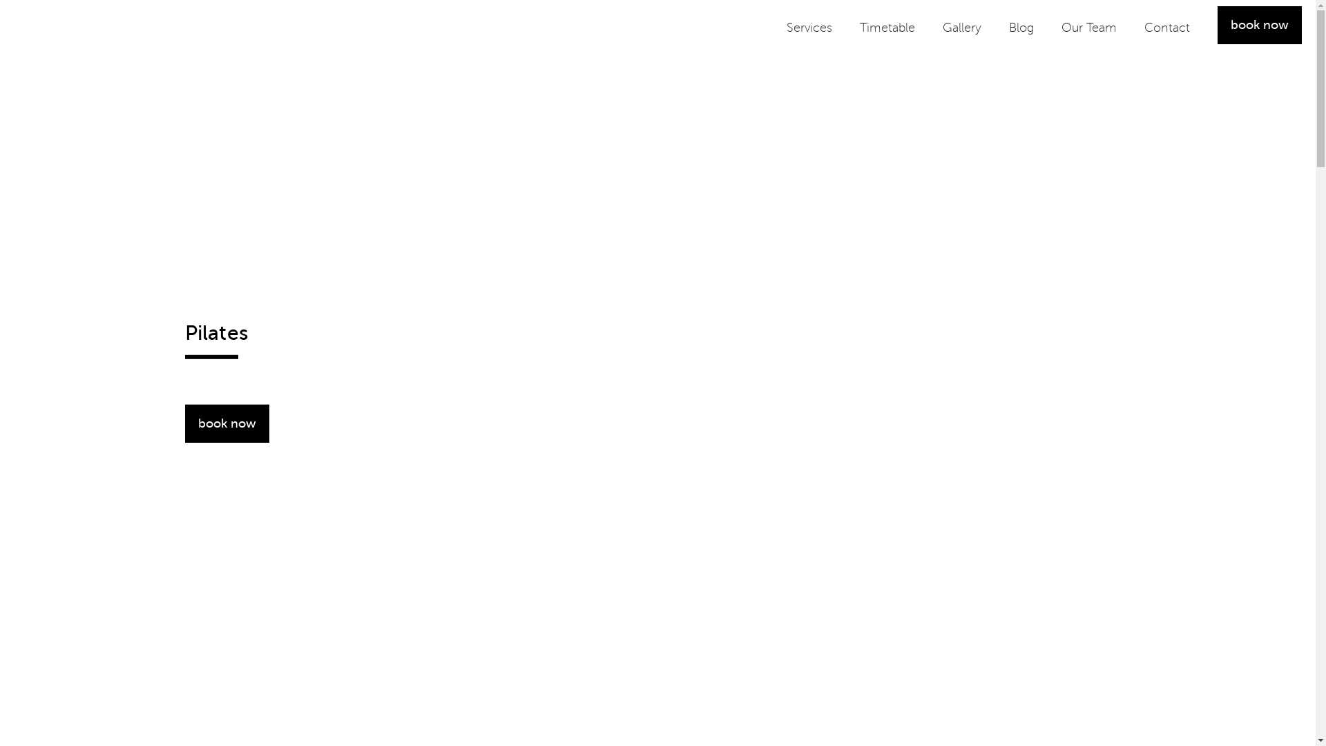  Describe the element at coordinates (1089, 30) in the screenshot. I see `Our Team` at that location.